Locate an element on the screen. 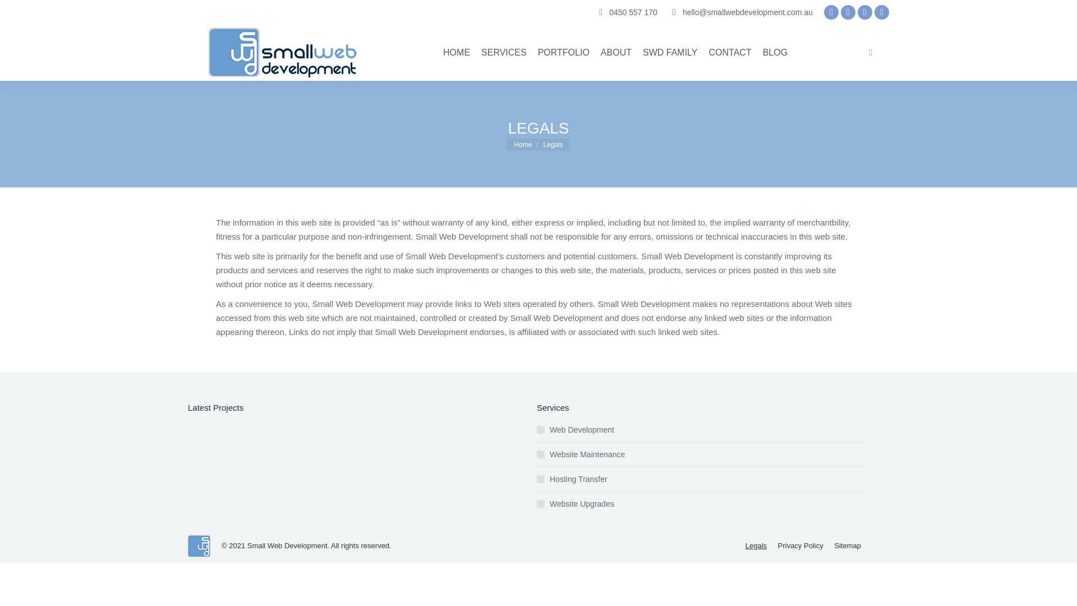 The height and width of the screenshot is (606, 1077). Home is located at coordinates (523, 144).